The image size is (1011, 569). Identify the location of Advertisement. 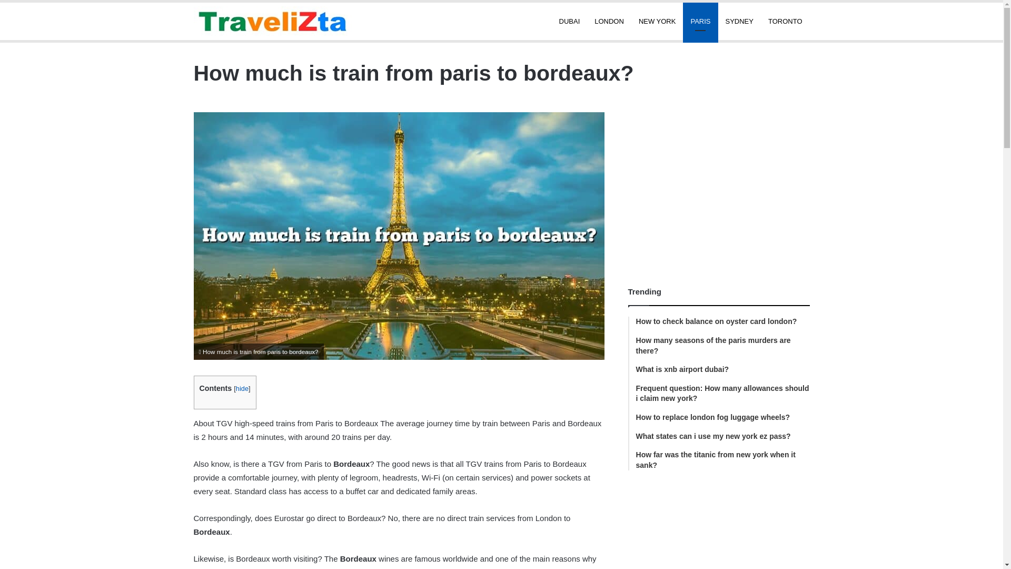
(718, 533).